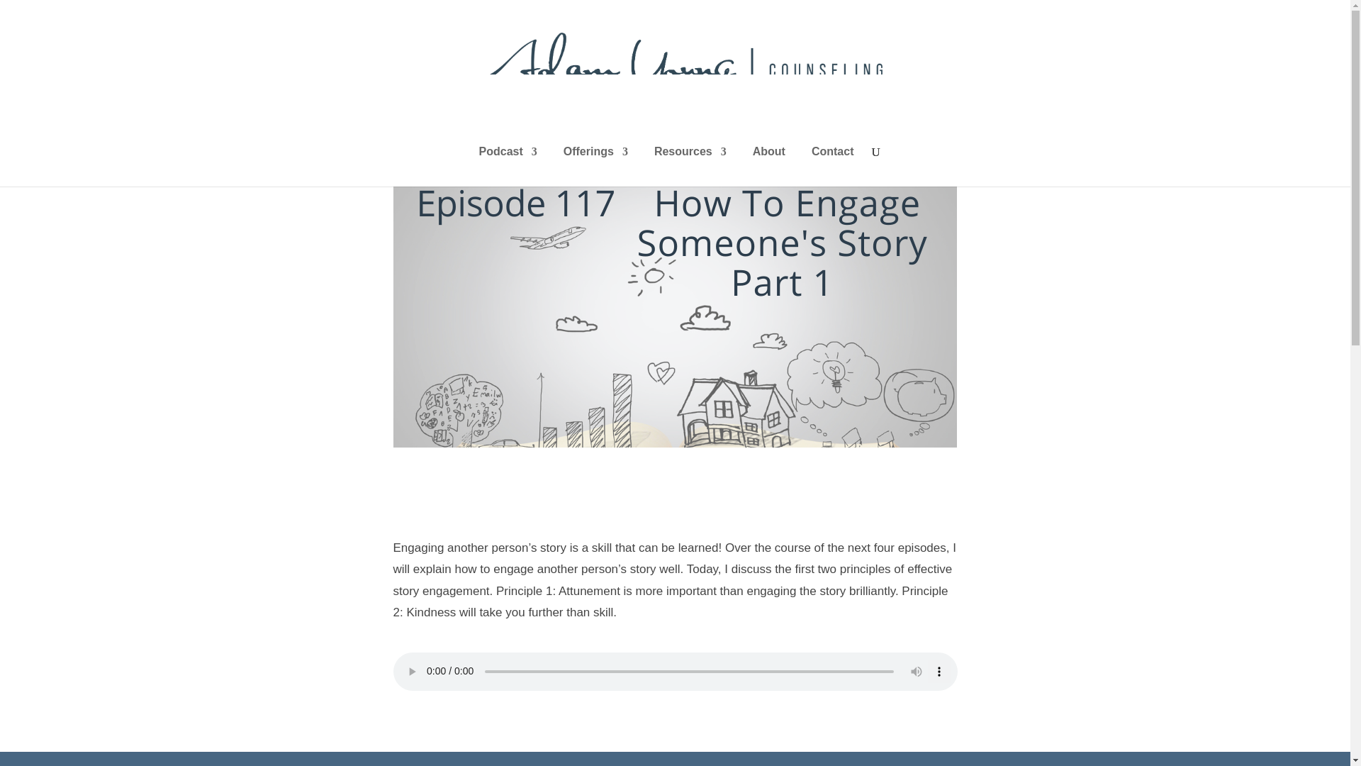 This screenshot has width=1361, height=766. Describe the element at coordinates (508, 165) in the screenshot. I see `Podcast` at that location.